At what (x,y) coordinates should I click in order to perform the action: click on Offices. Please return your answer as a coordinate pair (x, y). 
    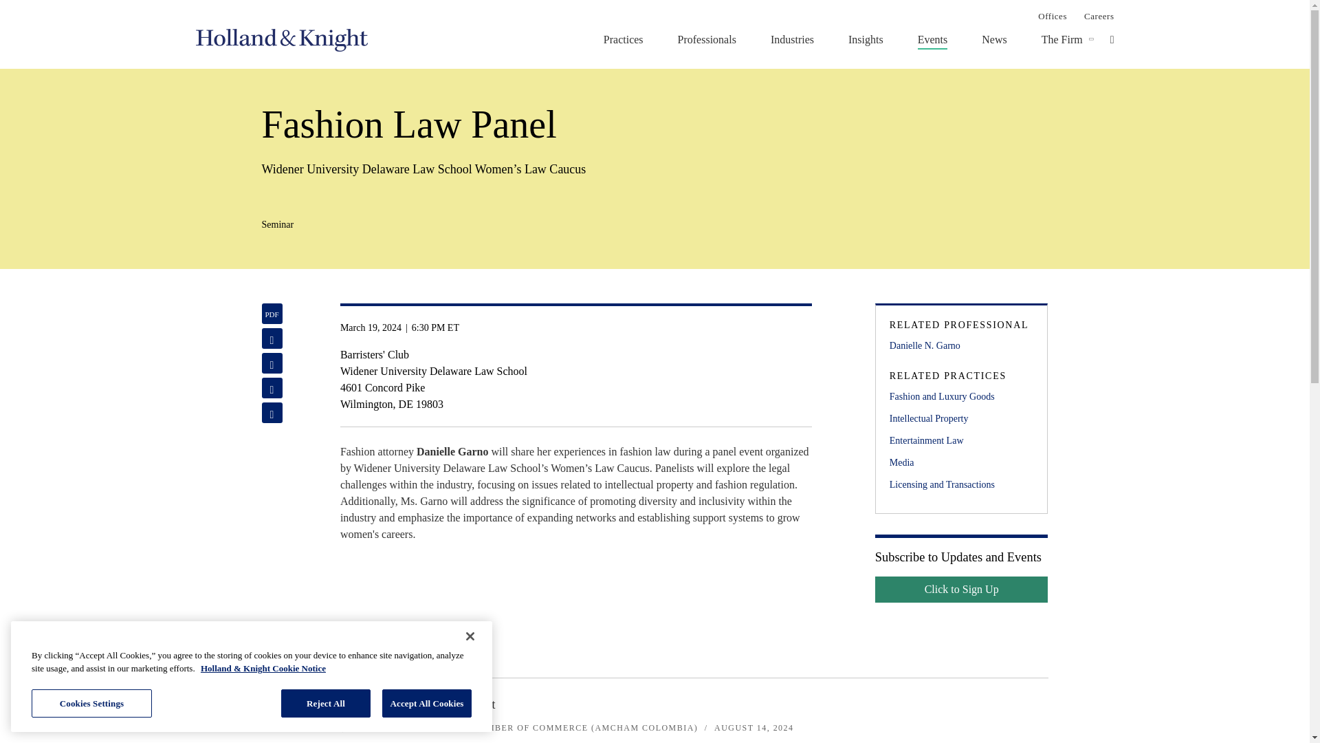
    Looking at the image, I should click on (1052, 15).